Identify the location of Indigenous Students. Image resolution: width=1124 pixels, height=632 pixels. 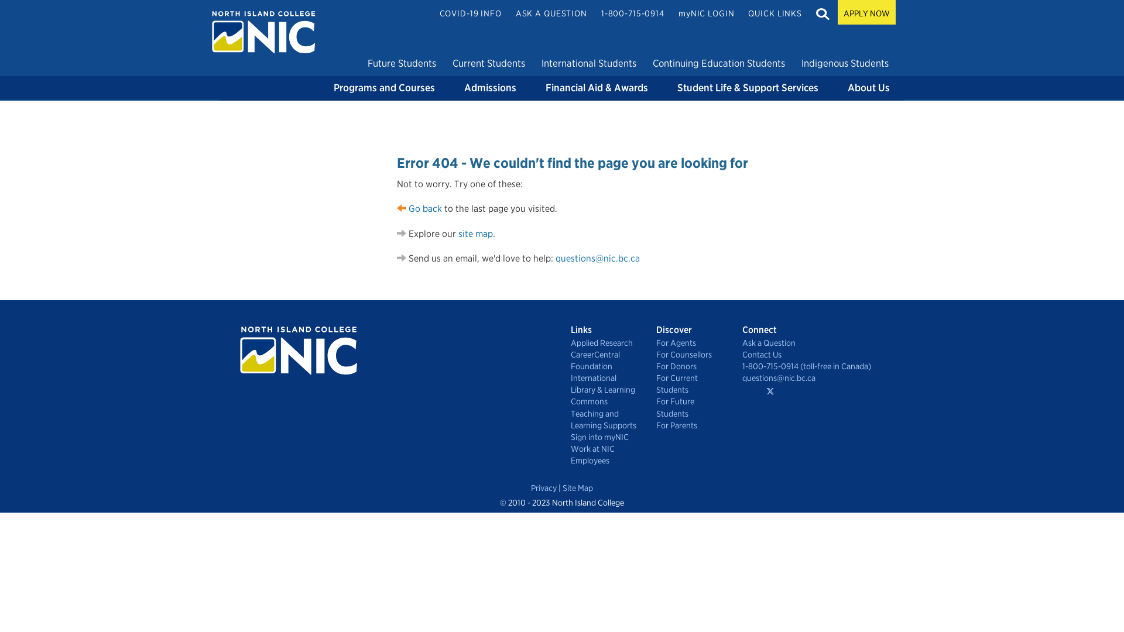
(845, 63).